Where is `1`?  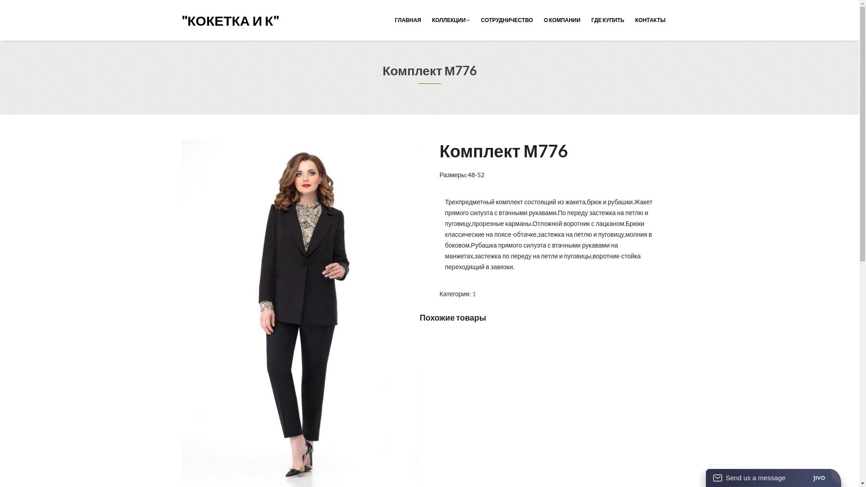
1 is located at coordinates (474, 294).